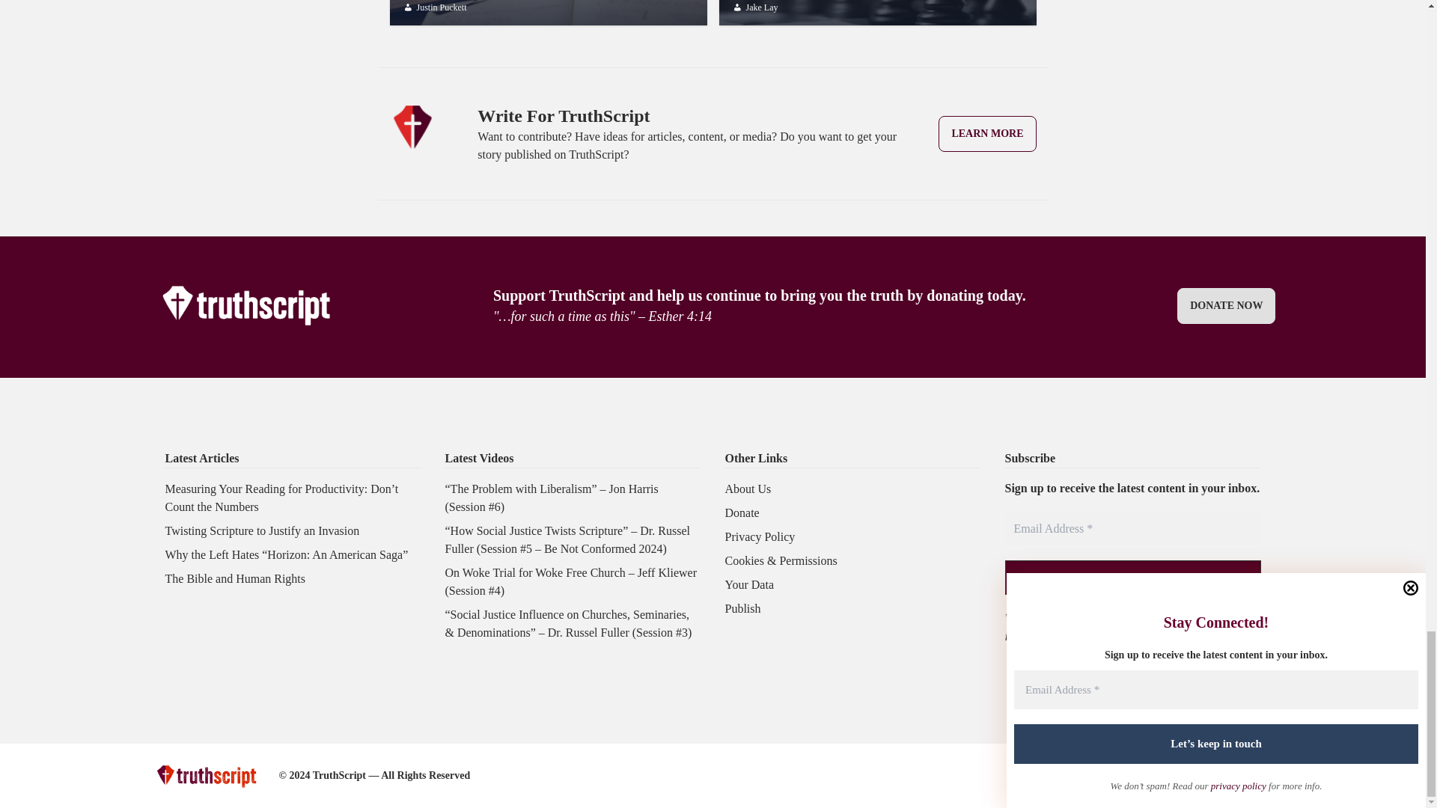 This screenshot has height=808, width=1437. Describe the element at coordinates (235, 578) in the screenshot. I see `Email Address` at that location.